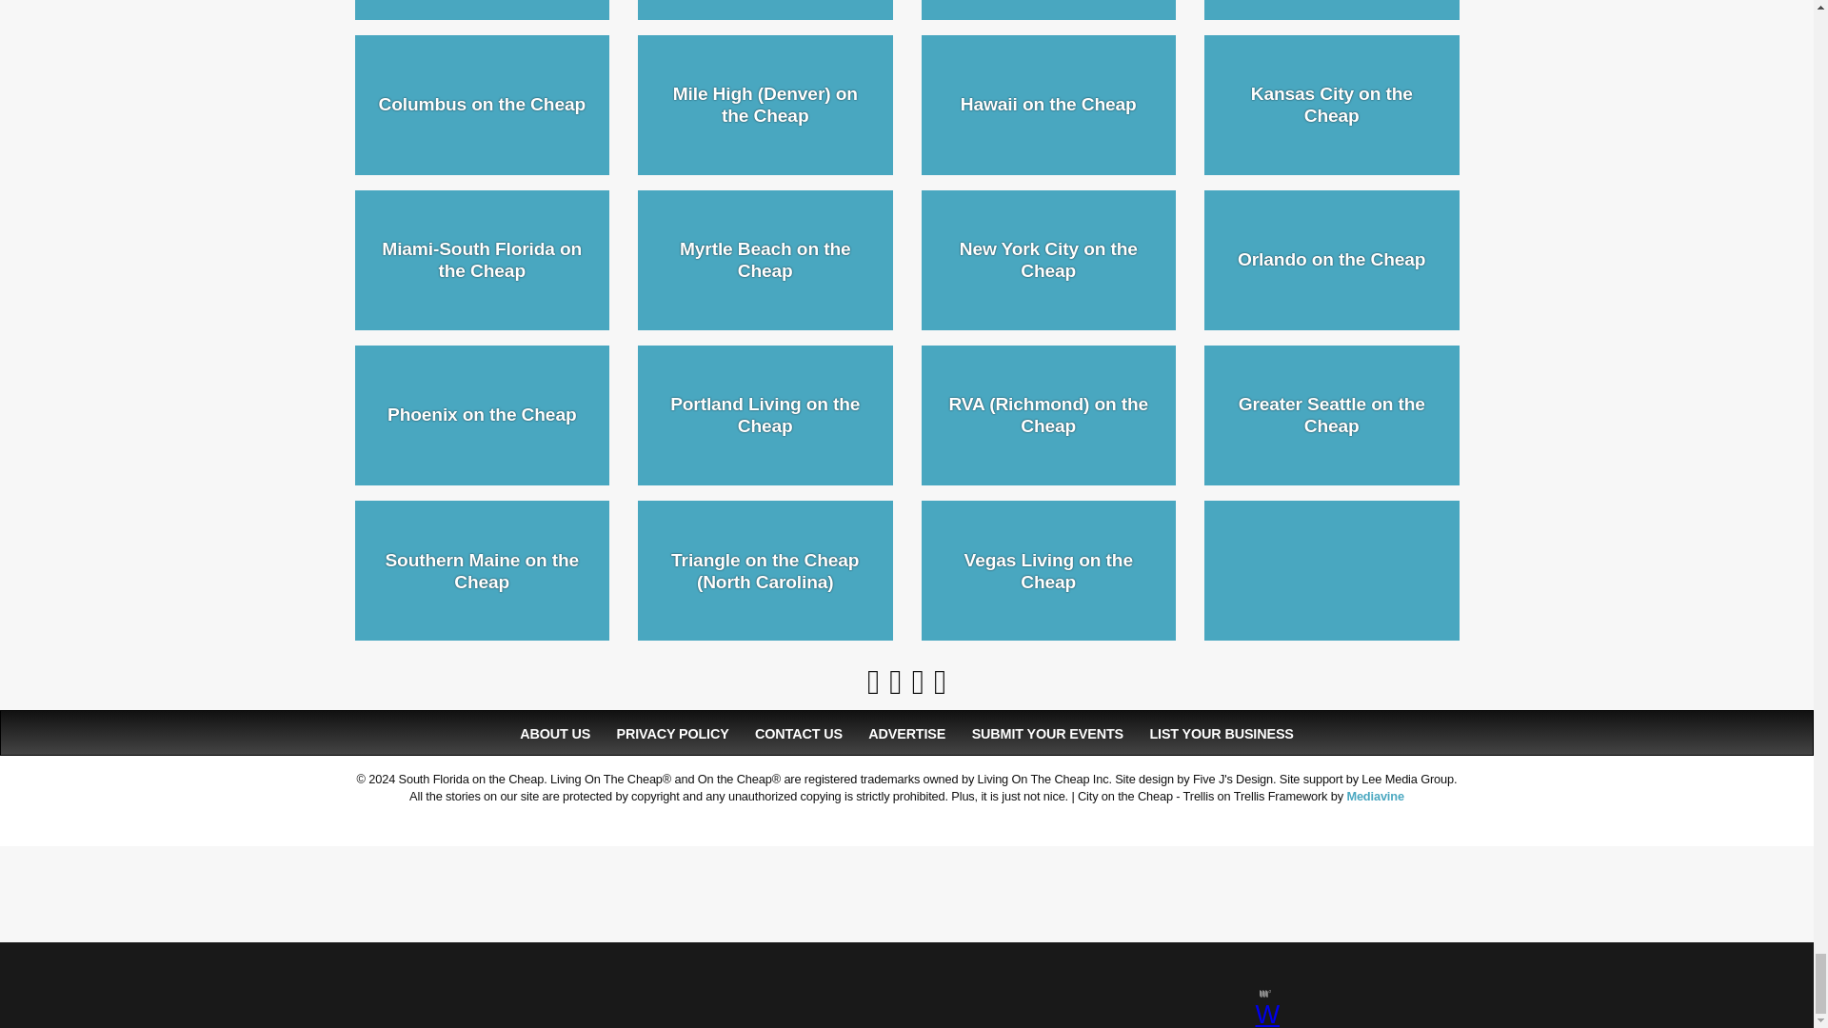 This screenshot has width=1828, height=1028. I want to click on Chicago on the Cheap, so click(1331, 10).